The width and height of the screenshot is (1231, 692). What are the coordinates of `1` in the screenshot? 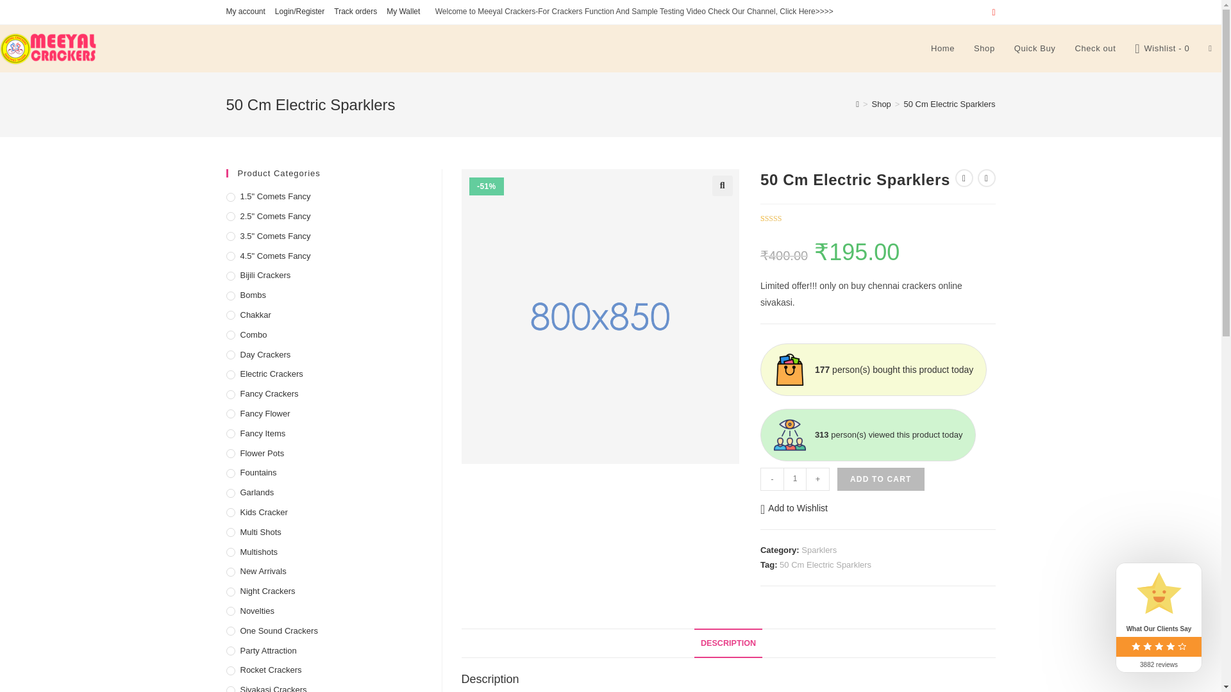 It's located at (794, 479).